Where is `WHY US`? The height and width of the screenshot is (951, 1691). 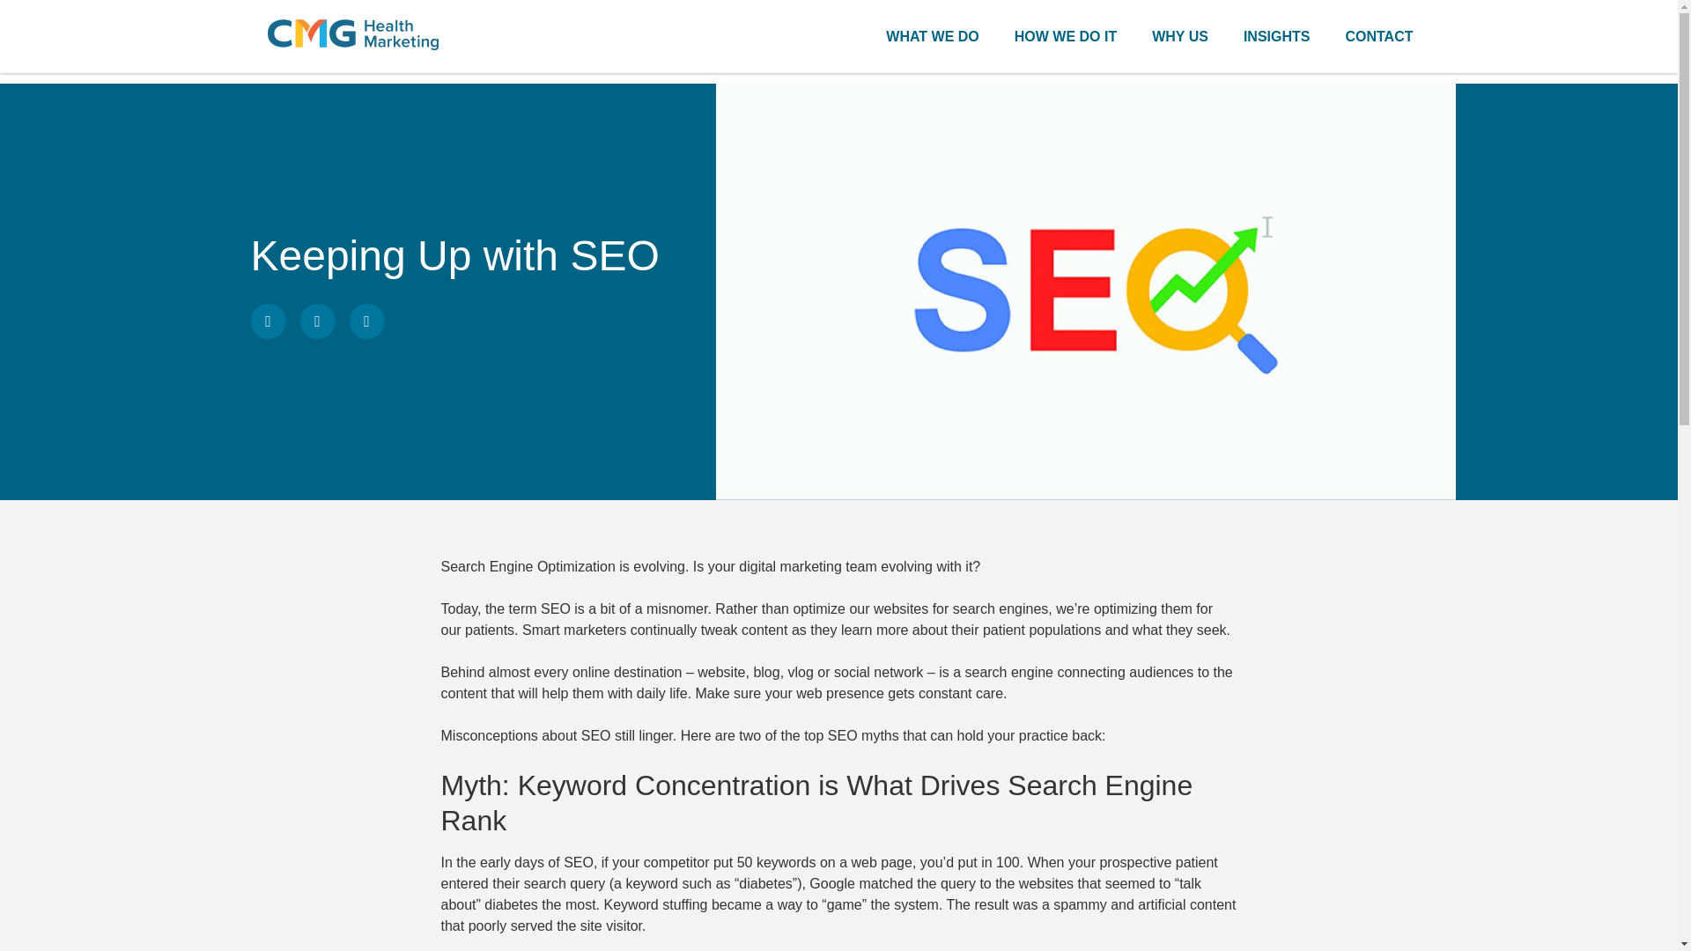 WHY US is located at coordinates (1180, 36).